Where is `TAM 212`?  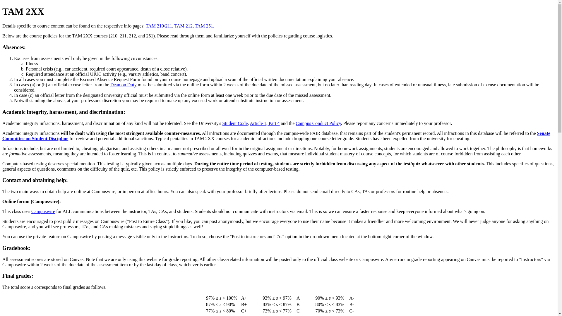 TAM 212 is located at coordinates (183, 26).